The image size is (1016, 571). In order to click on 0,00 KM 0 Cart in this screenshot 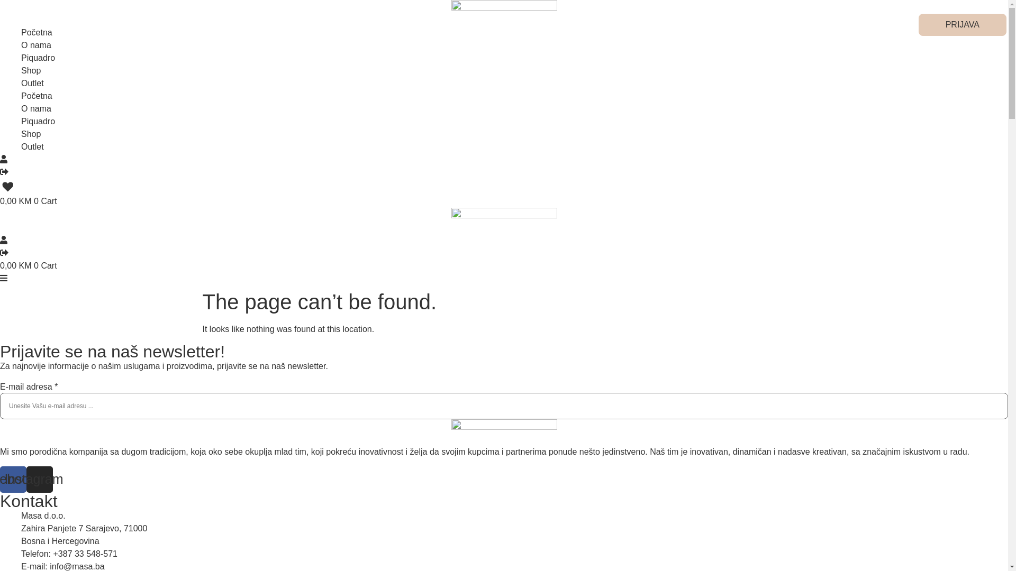, I will do `click(29, 201)`.